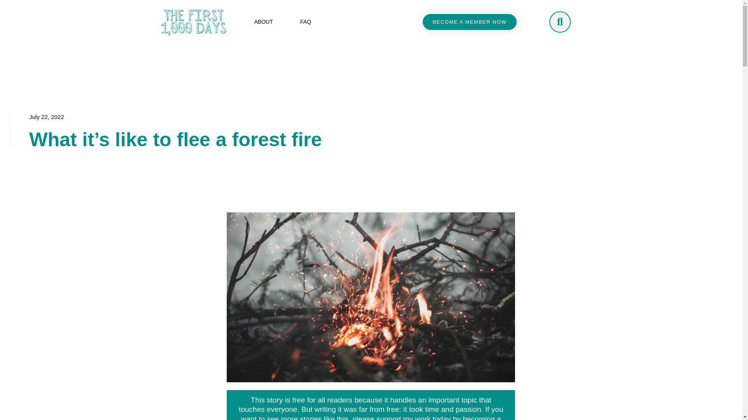  I want to click on July 22, 2022, so click(46, 117).